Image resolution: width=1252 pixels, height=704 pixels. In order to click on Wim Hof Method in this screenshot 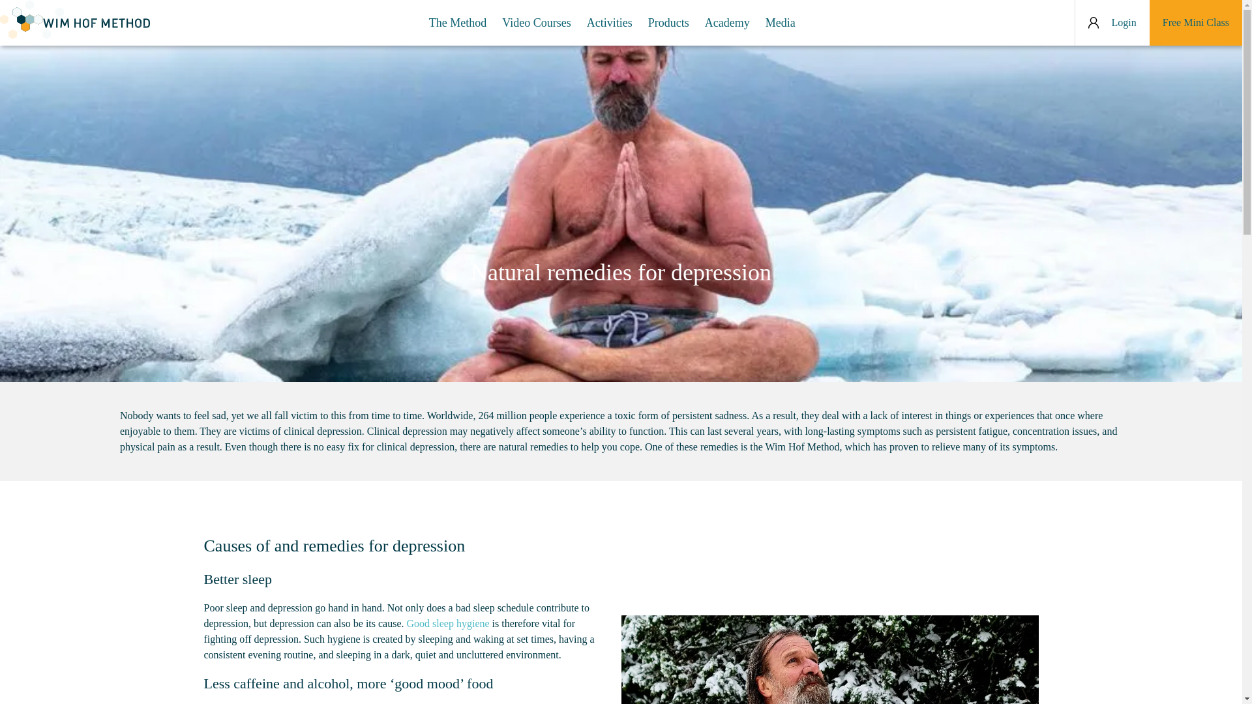, I will do `click(75, 20)`.